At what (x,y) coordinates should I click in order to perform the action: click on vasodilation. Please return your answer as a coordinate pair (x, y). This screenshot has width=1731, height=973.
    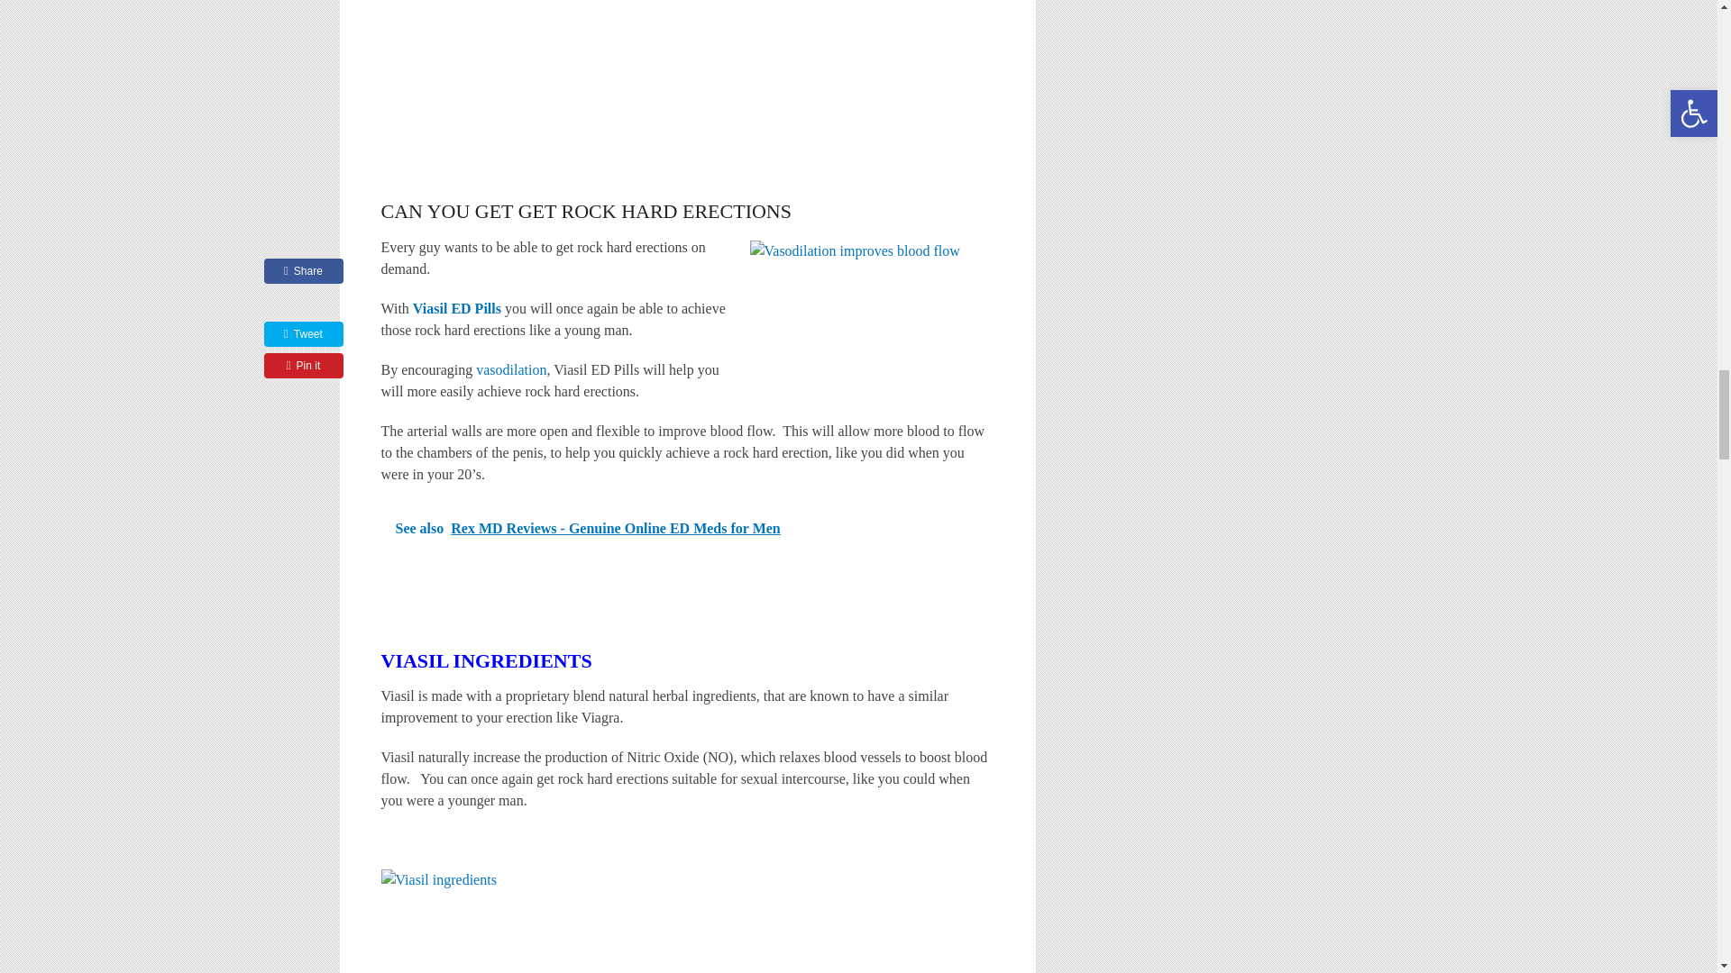
    Looking at the image, I should click on (511, 369).